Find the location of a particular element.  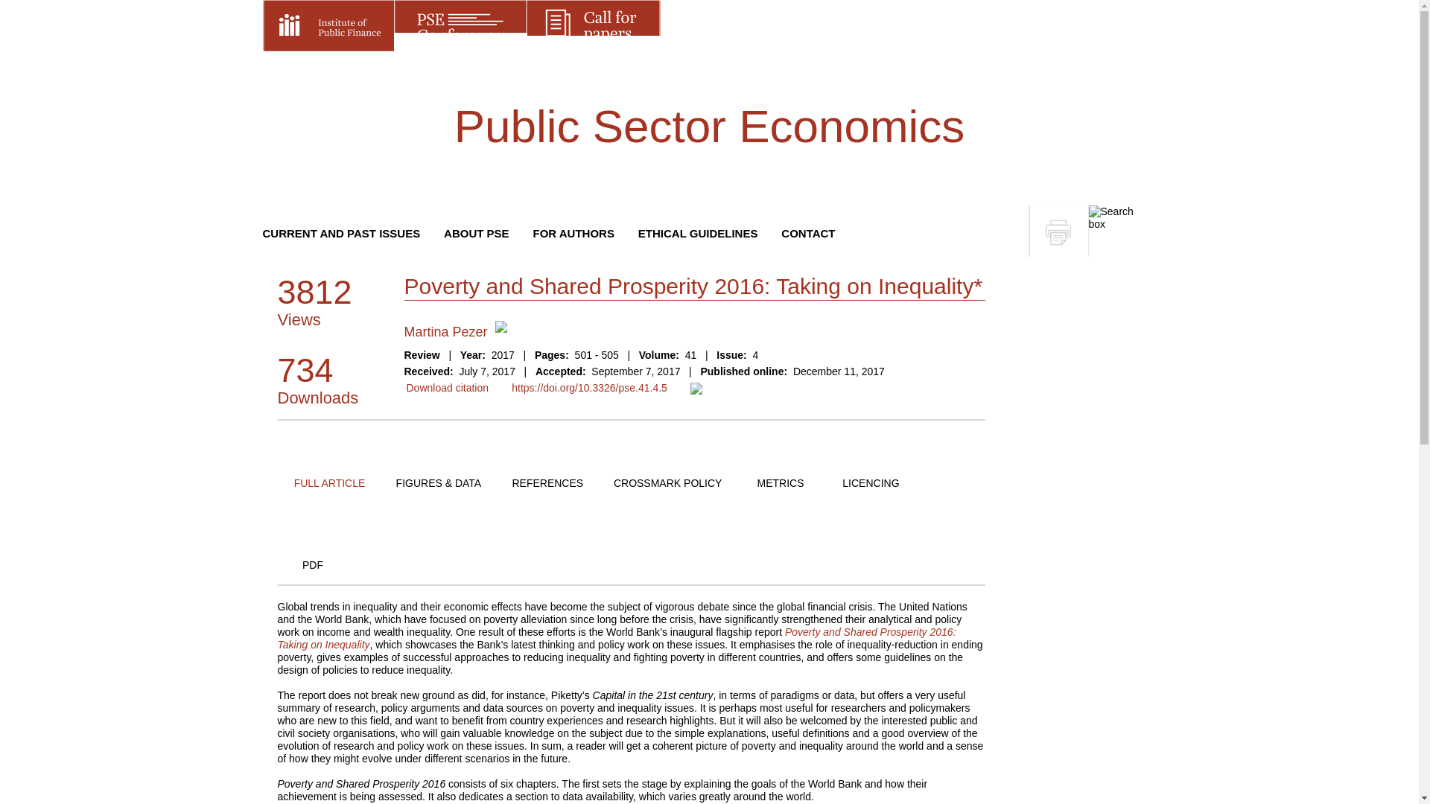

ABOUT PSE is located at coordinates (476, 232).